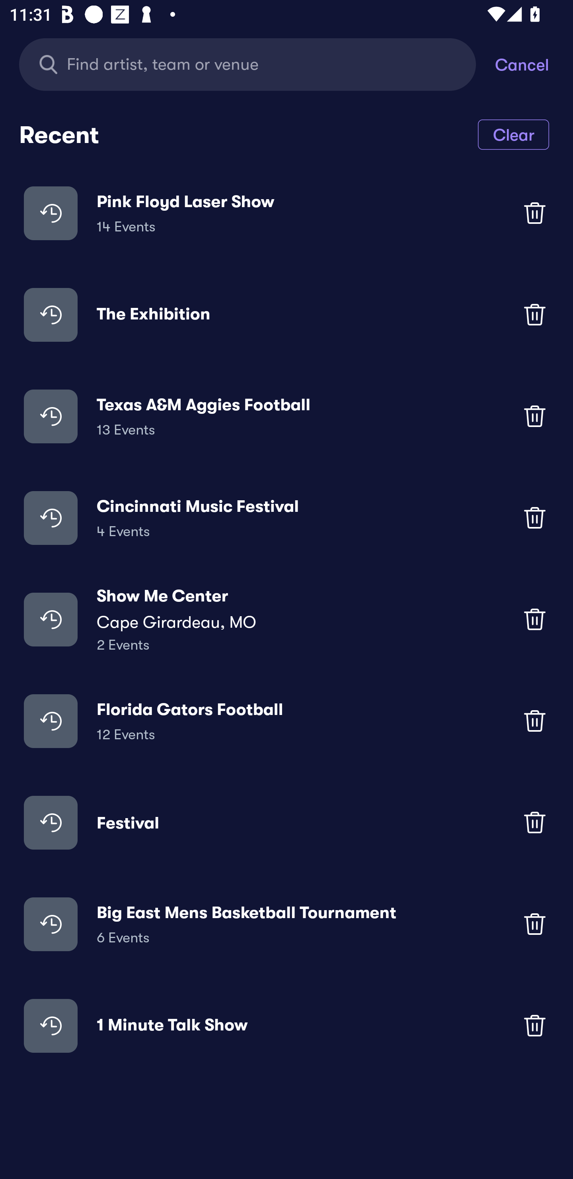  Describe the element at coordinates (513, 134) in the screenshot. I see `Clear` at that location.